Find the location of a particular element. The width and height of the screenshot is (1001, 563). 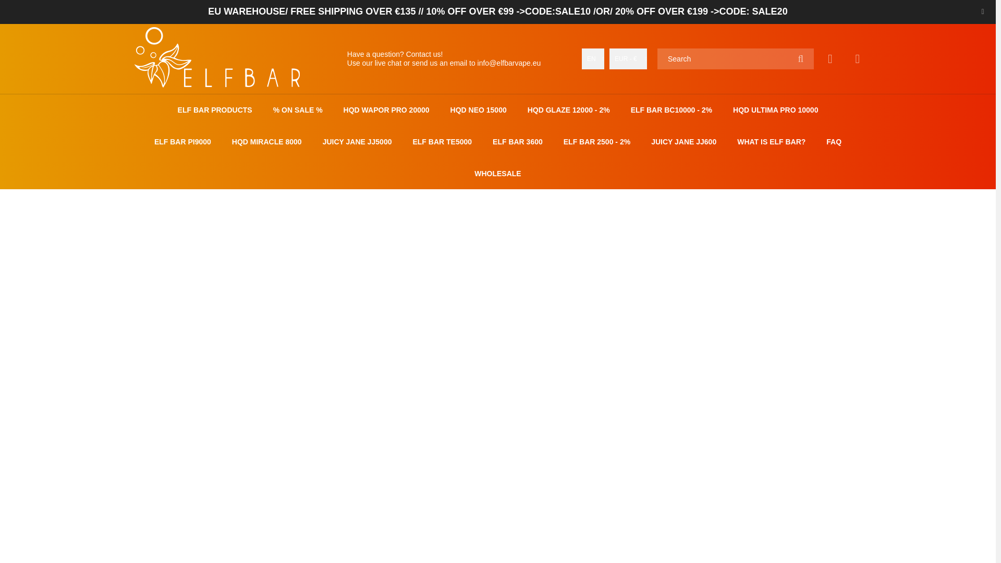

JUICY JANE JJ5000 is located at coordinates (357, 141).